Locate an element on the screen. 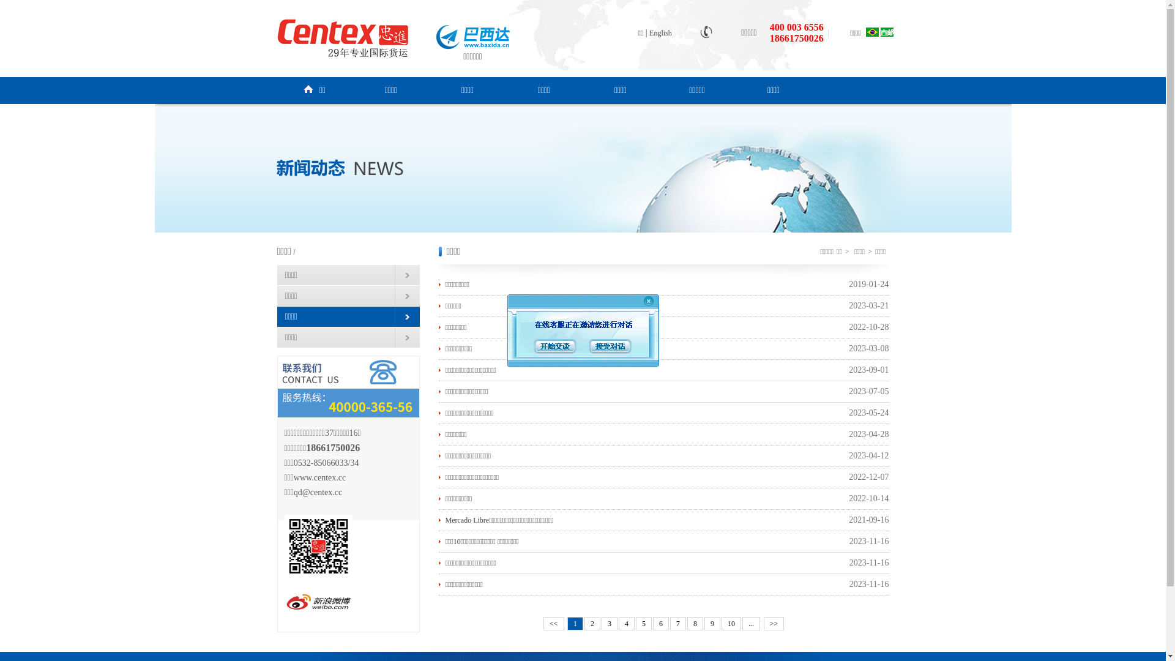 This screenshot has height=661, width=1175. qrcode_for_gh_713c26d280c3_258.jpg is located at coordinates (318, 546).